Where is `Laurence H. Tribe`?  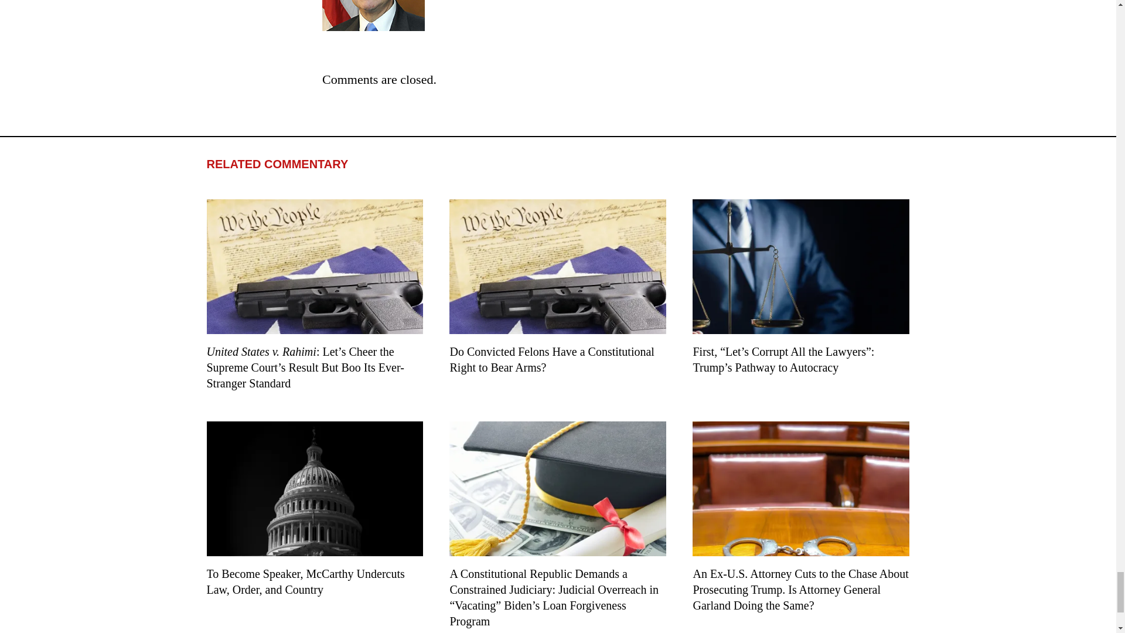
Laurence H. Tribe is located at coordinates (373, 15).